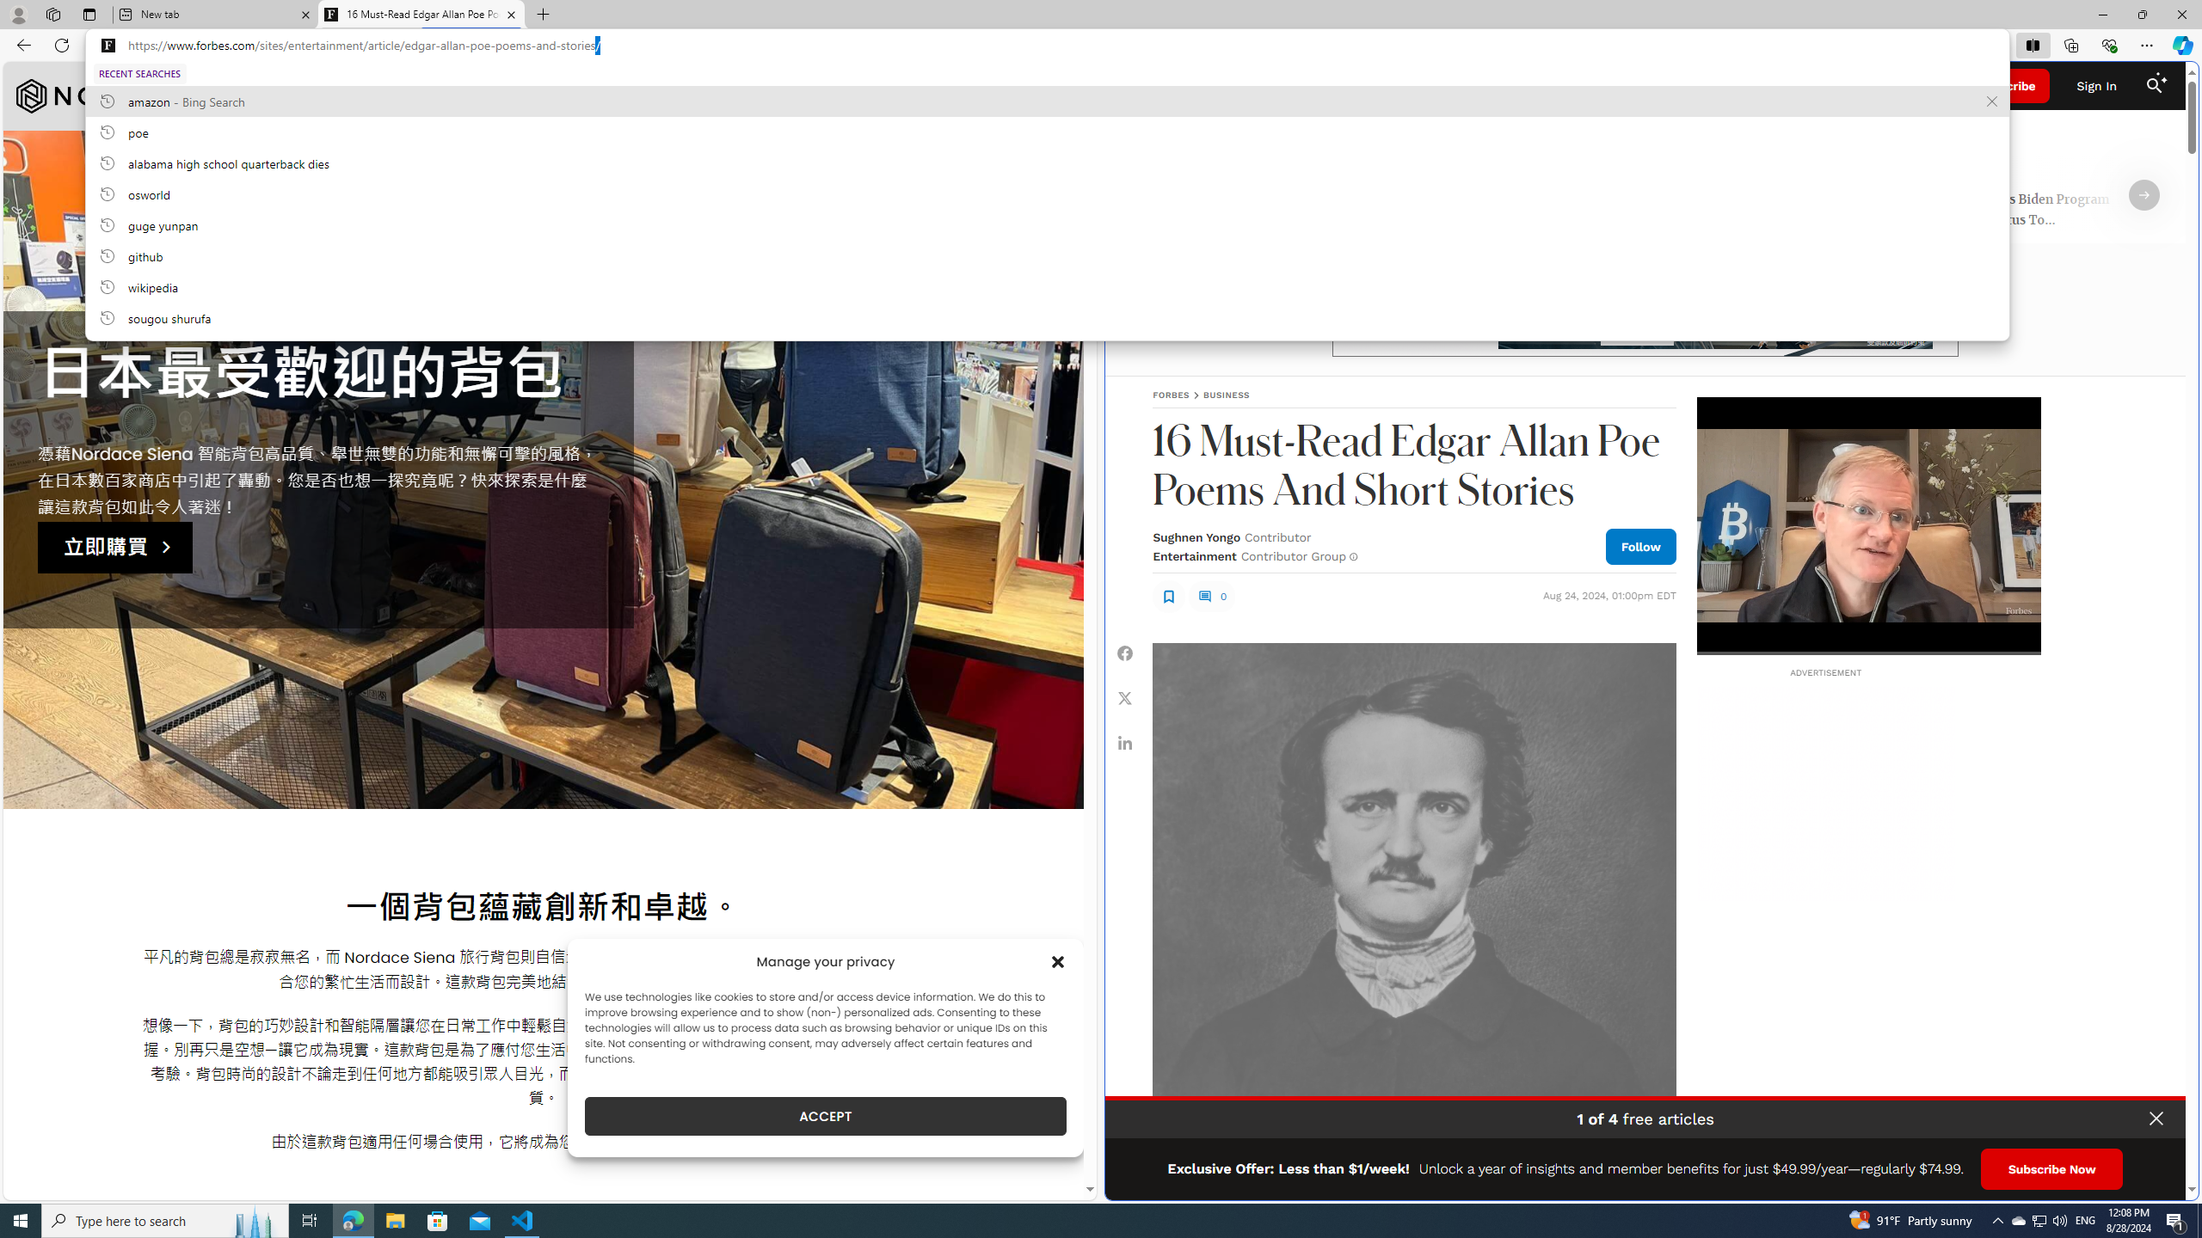  I want to click on Class: fs-icon fs-icon--Facebook, so click(1126, 653).